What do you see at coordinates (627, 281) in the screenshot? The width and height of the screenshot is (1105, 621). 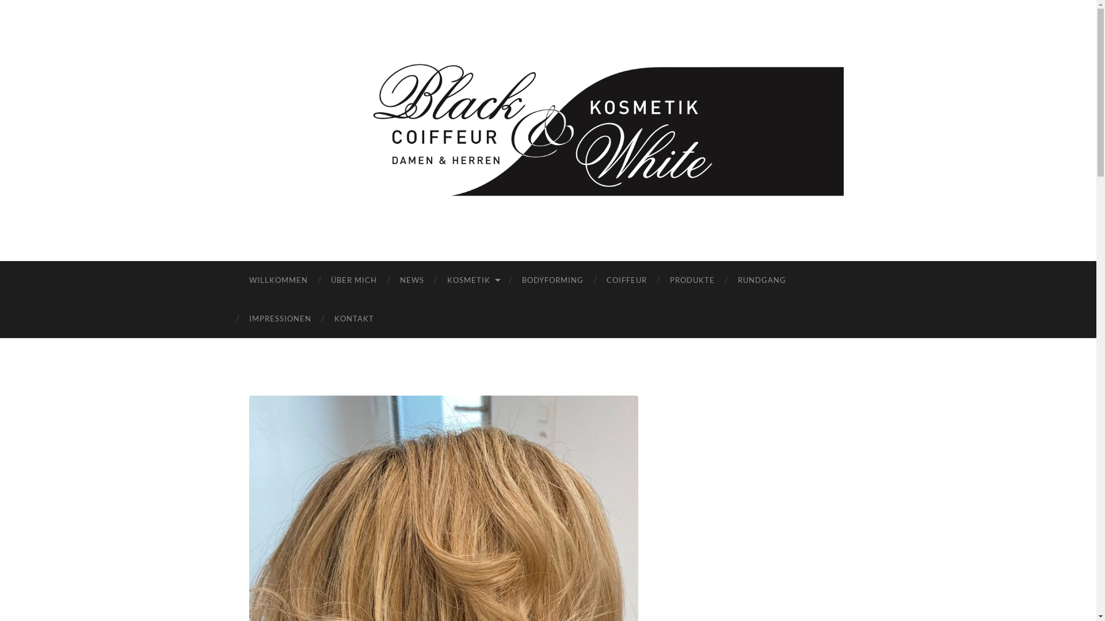 I see `COIFFEUR` at bounding box center [627, 281].